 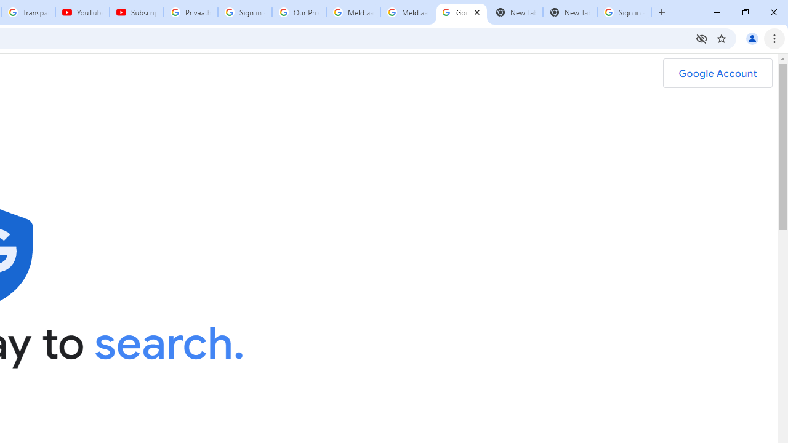 I want to click on YouTube, so click(x=82, y=12).